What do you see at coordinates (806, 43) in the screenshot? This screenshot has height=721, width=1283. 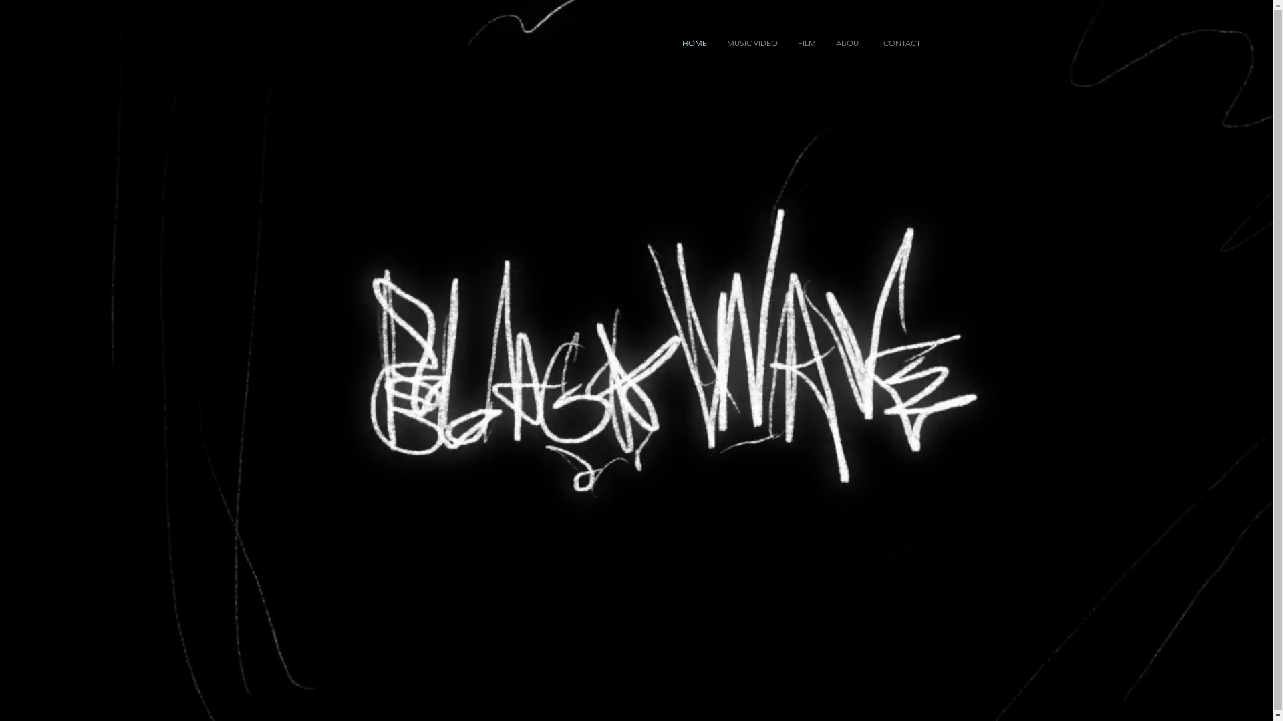 I see `FILM` at bounding box center [806, 43].